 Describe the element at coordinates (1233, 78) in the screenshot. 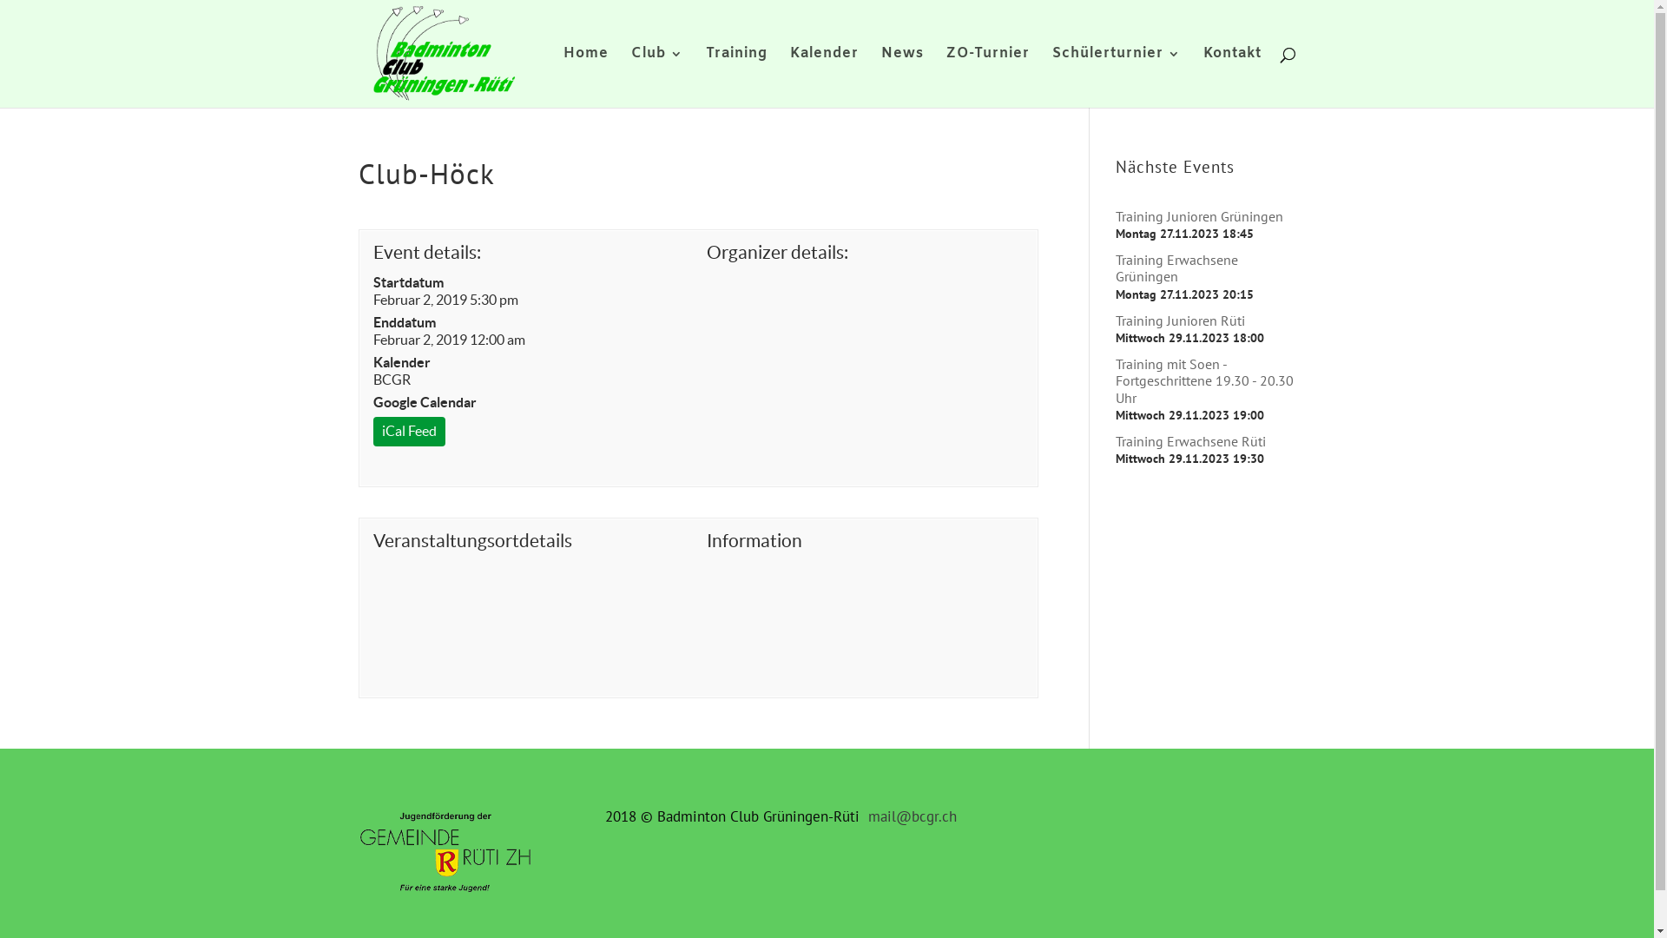

I see `Kontakt` at that location.